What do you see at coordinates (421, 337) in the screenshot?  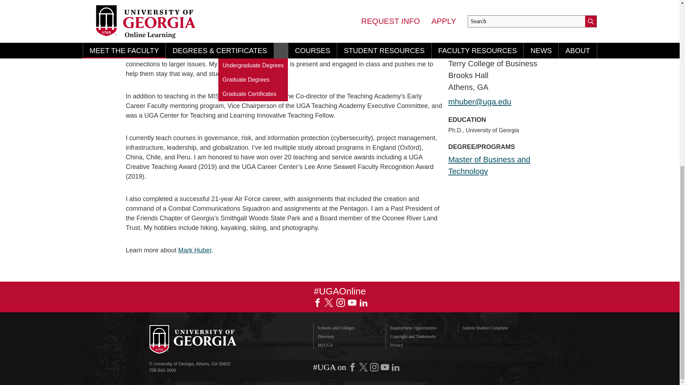 I see `Copyright and Trademarks` at bounding box center [421, 337].